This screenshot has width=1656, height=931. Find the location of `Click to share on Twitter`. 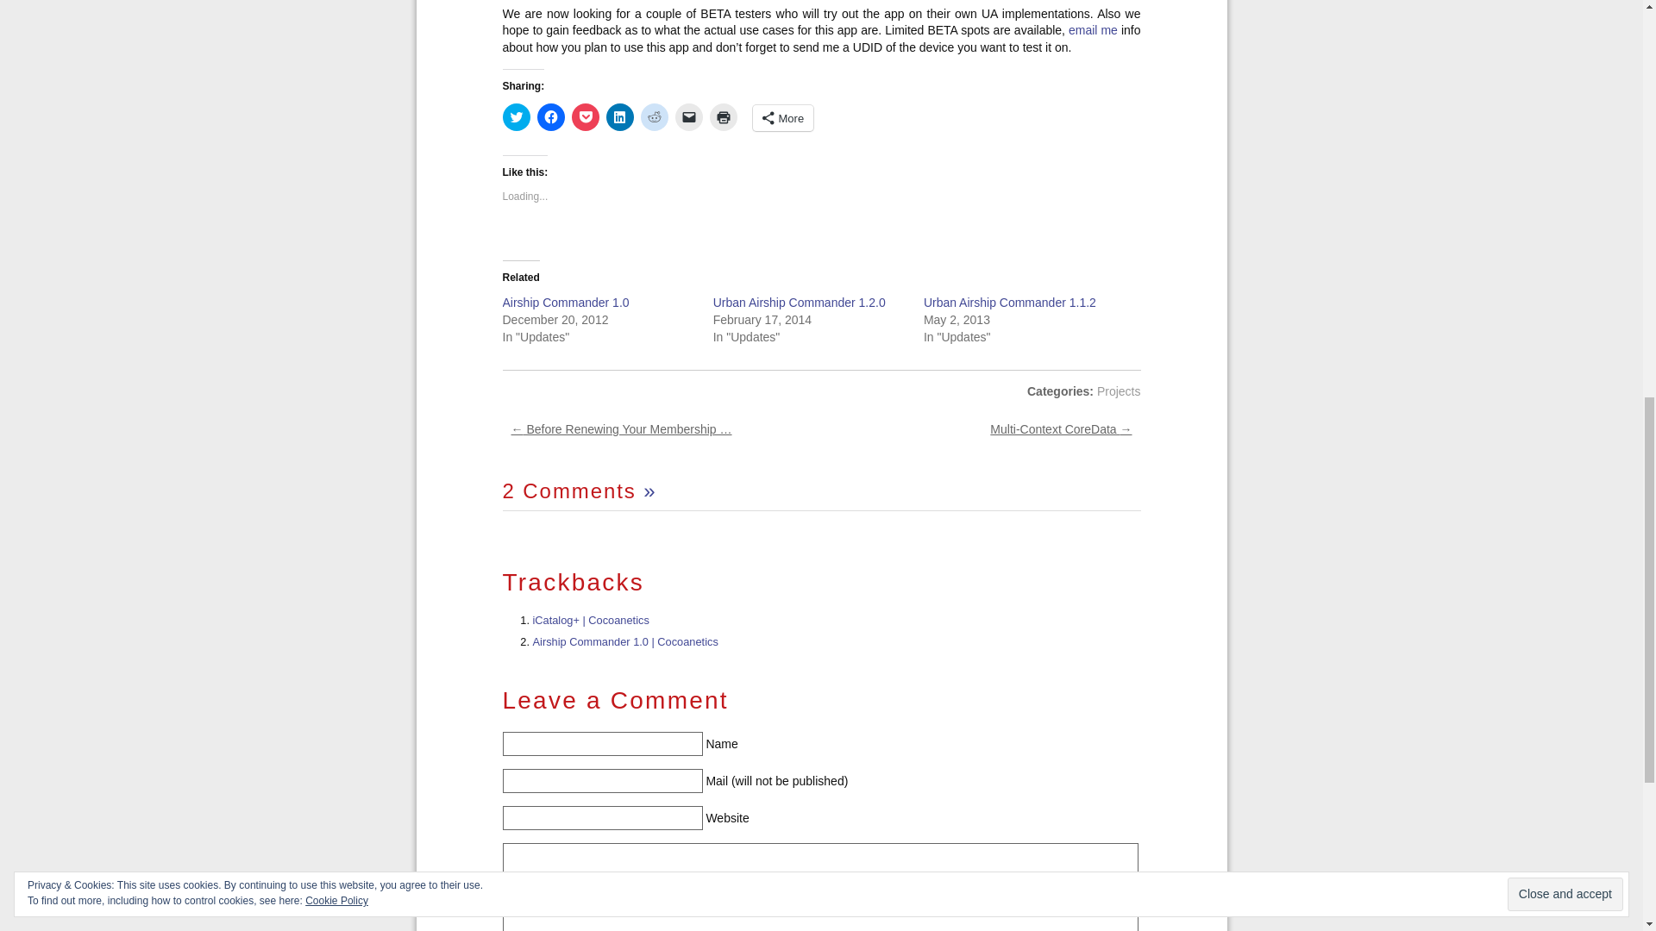

Click to share on Twitter is located at coordinates (516, 117).